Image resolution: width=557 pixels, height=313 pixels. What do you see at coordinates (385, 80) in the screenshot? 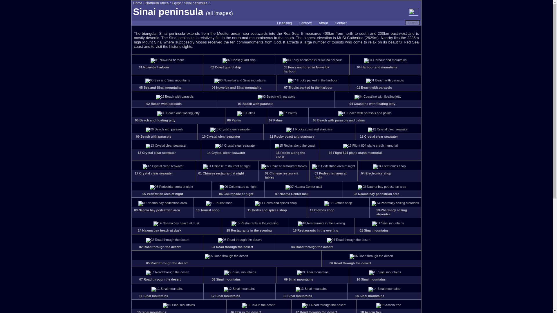
I see `Image EG54240 - click to enlarge` at bounding box center [385, 80].